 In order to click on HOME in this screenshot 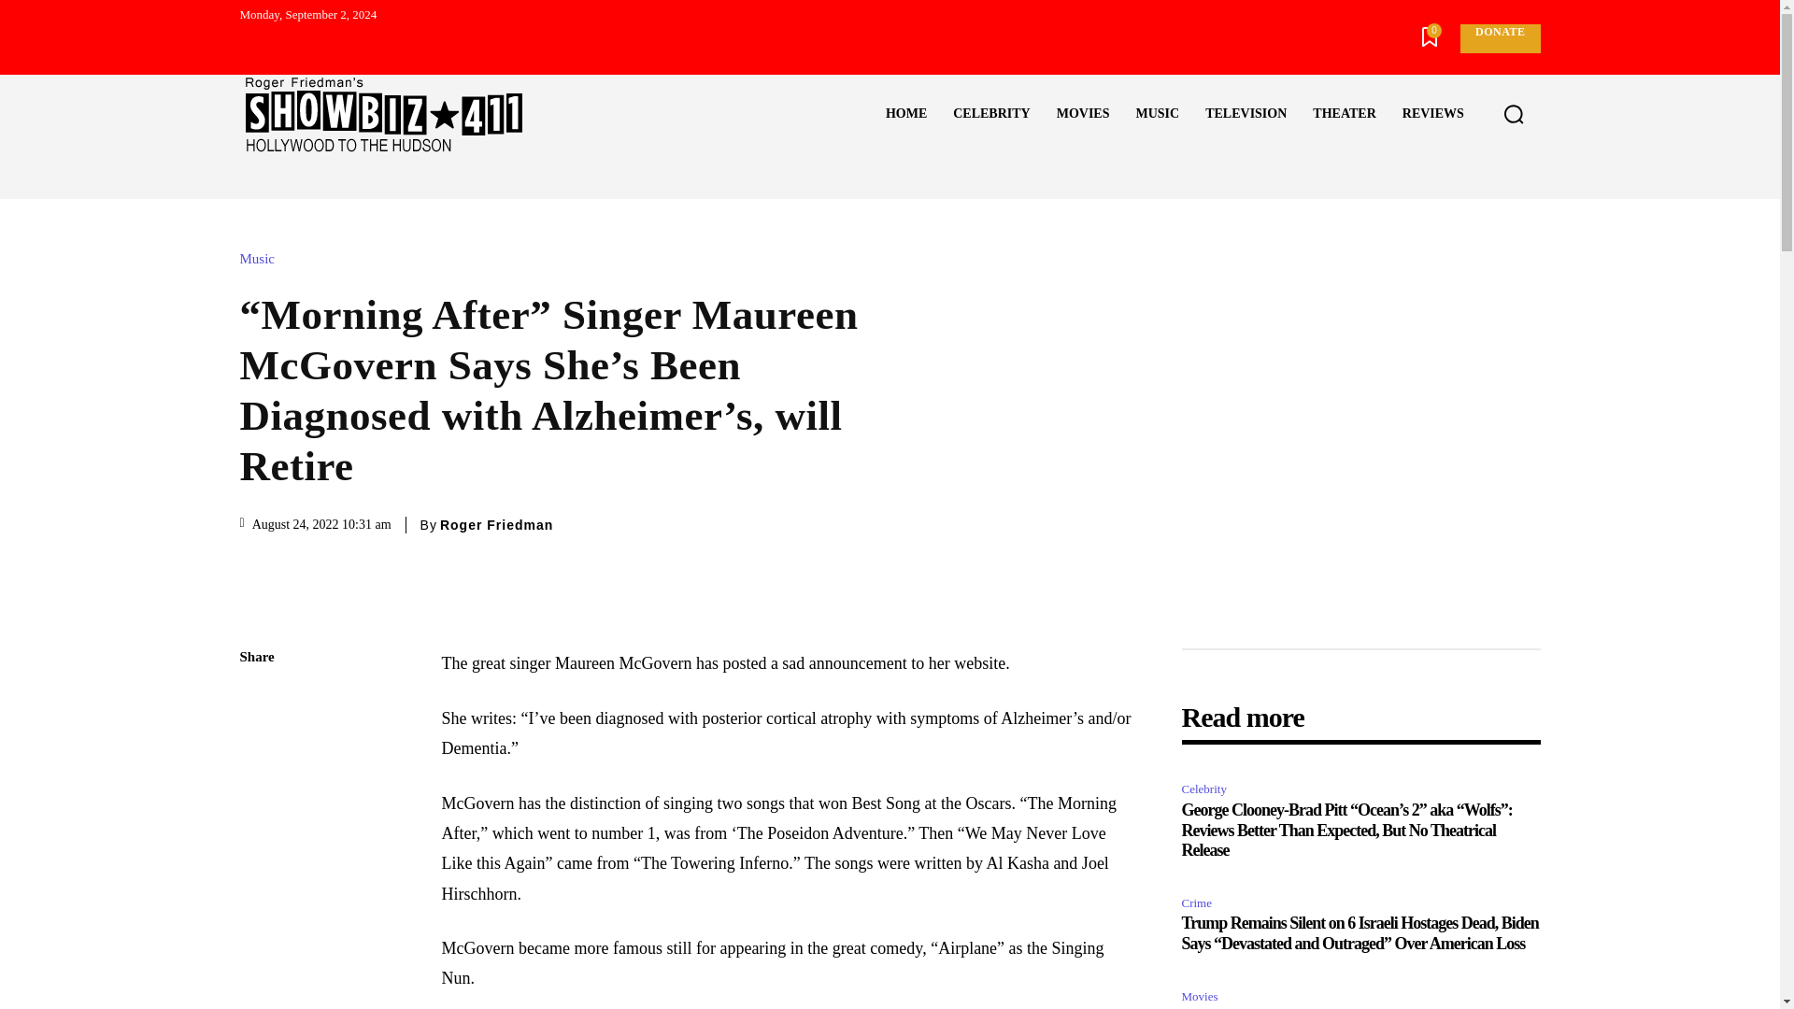, I will do `click(906, 114)`.